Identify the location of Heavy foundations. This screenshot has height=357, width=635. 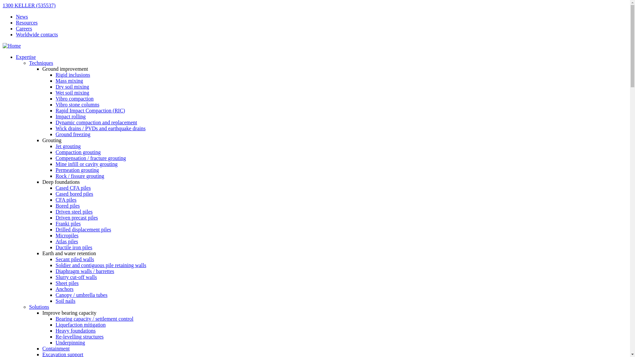
(75, 331).